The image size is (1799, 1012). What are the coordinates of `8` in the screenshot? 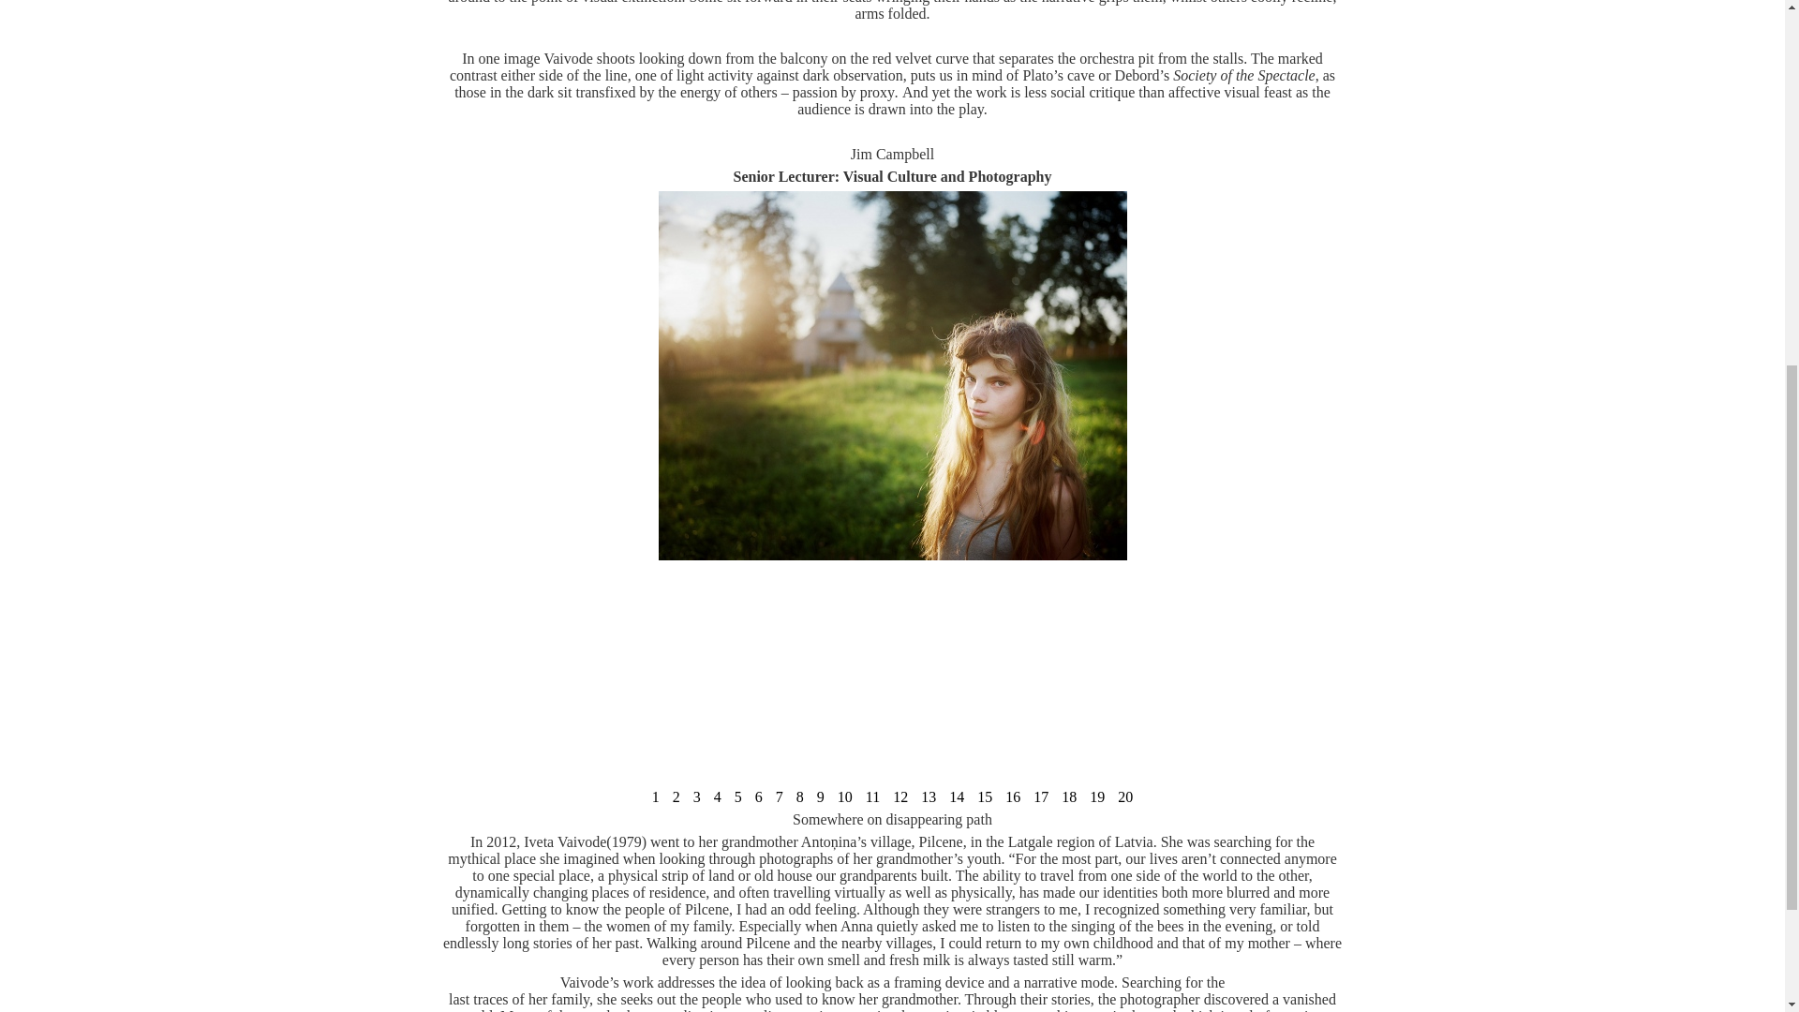 It's located at (799, 796).